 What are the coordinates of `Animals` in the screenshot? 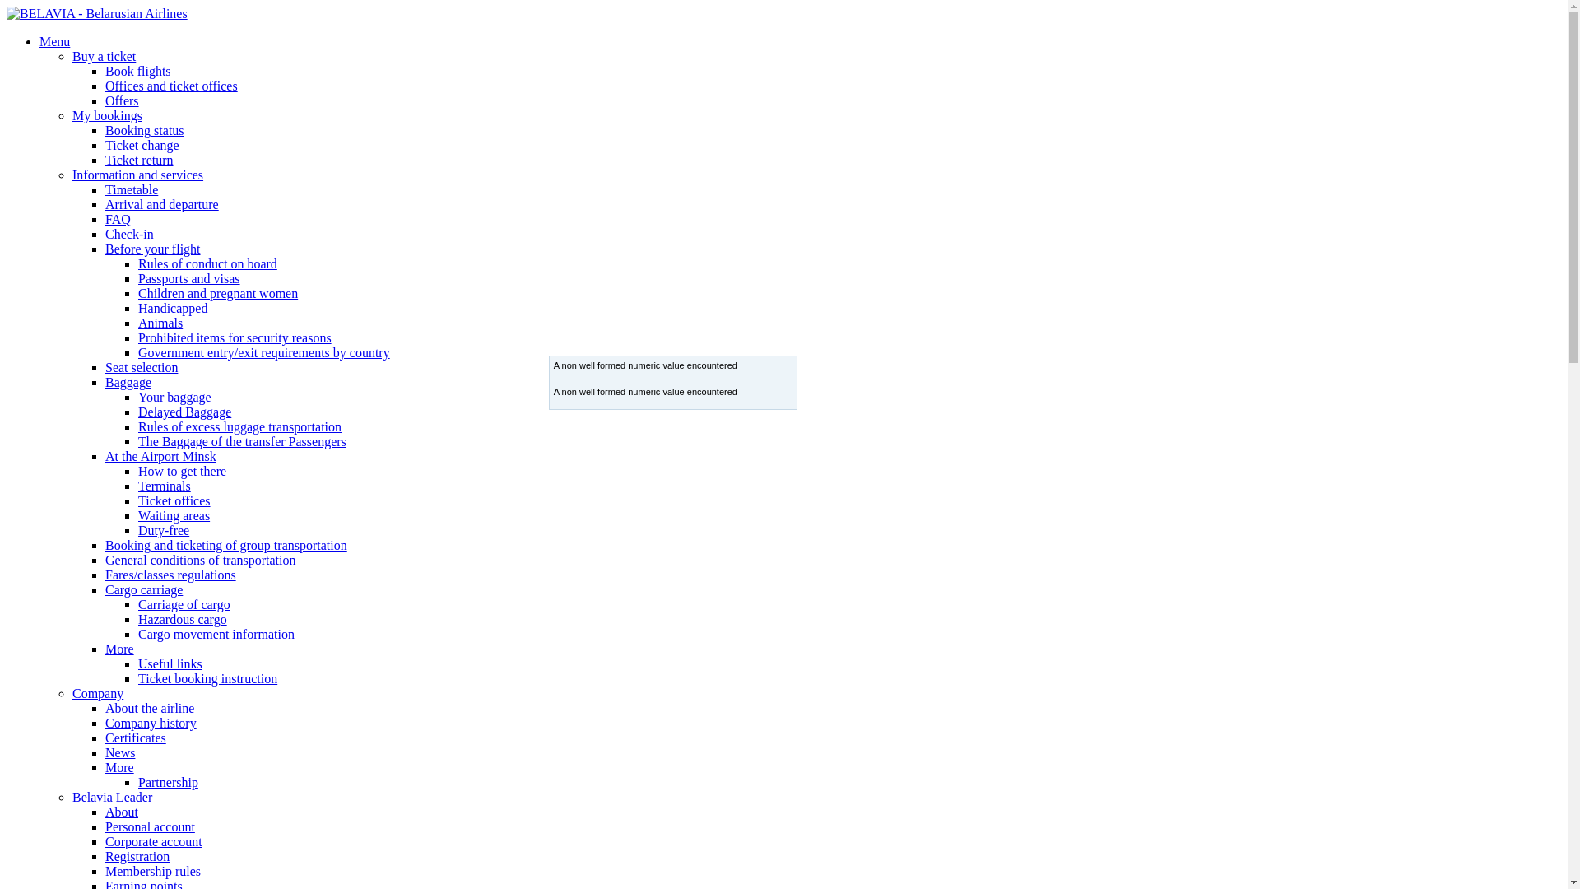 It's located at (160, 323).